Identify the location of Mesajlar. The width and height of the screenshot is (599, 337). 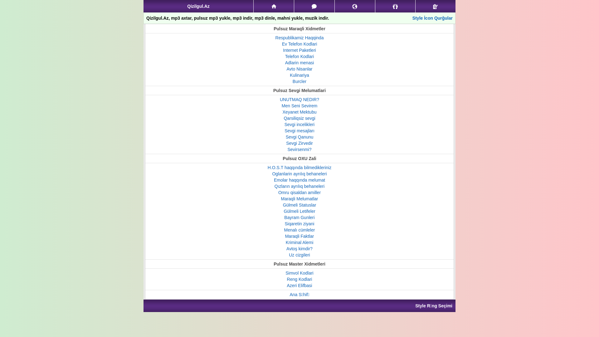
(314, 6).